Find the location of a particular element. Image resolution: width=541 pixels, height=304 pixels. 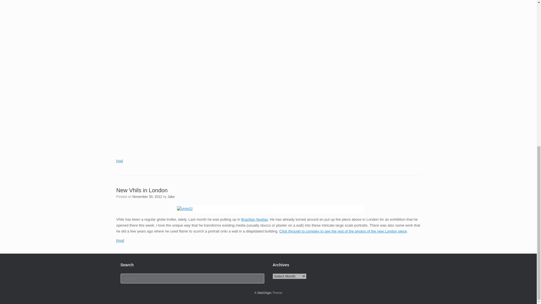

New Vhils in London is located at coordinates (141, 190).